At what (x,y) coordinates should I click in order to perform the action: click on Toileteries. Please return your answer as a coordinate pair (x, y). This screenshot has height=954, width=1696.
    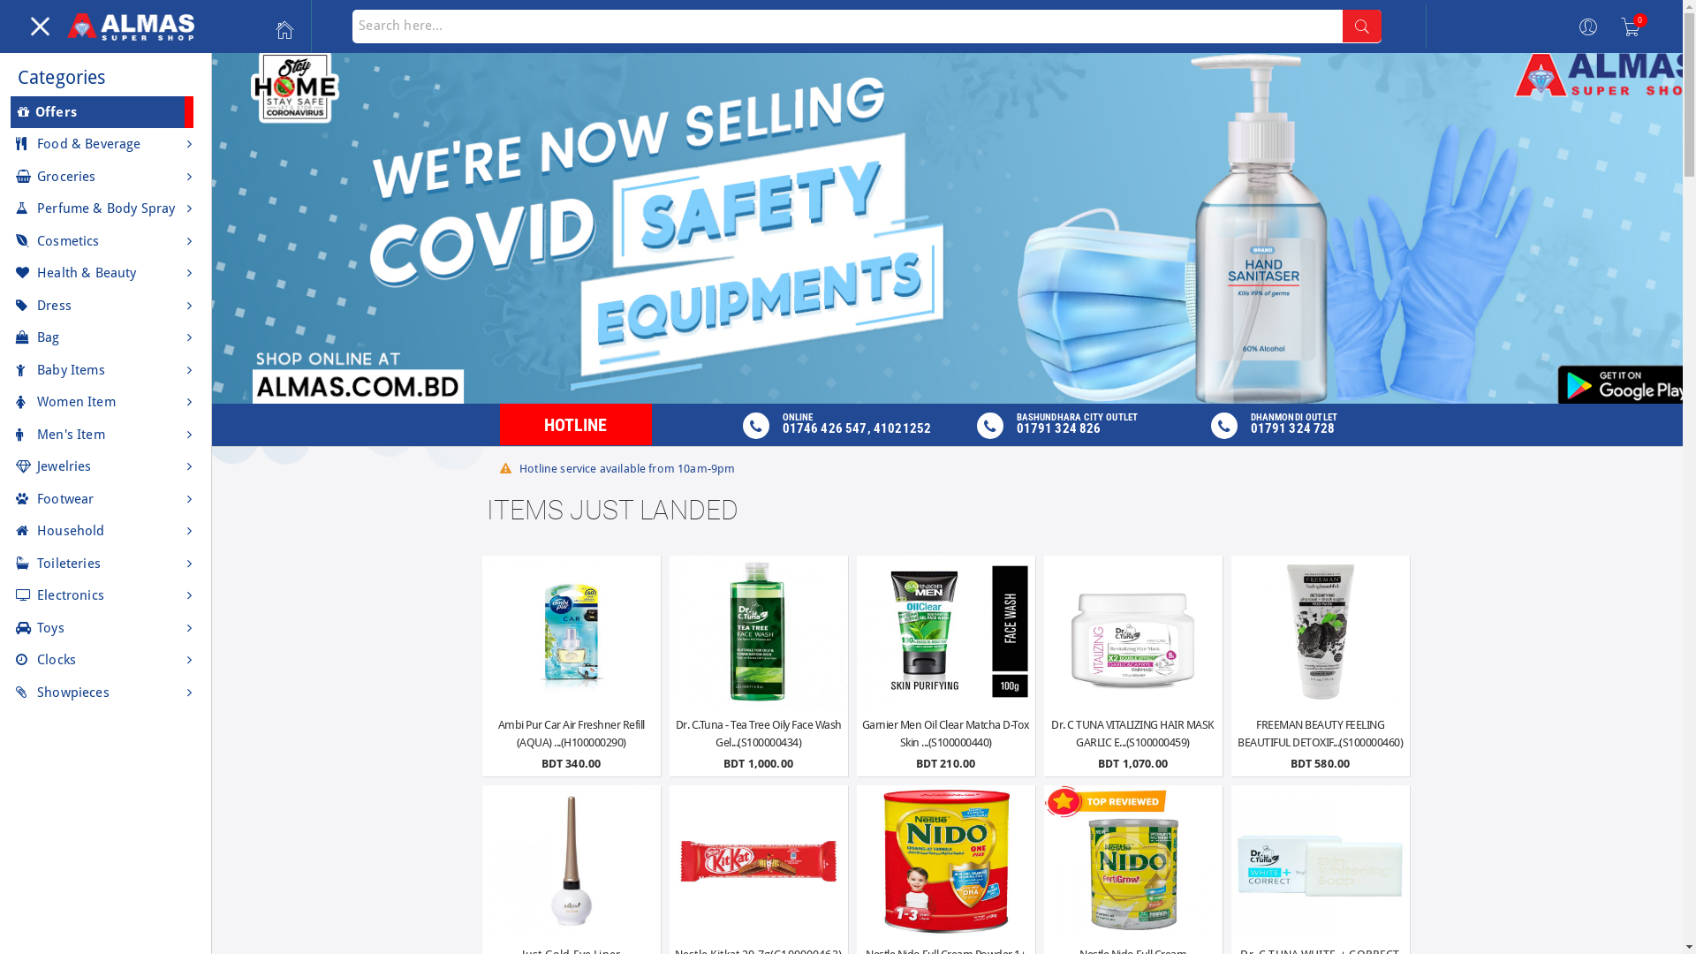
    Looking at the image, I should click on (106, 564).